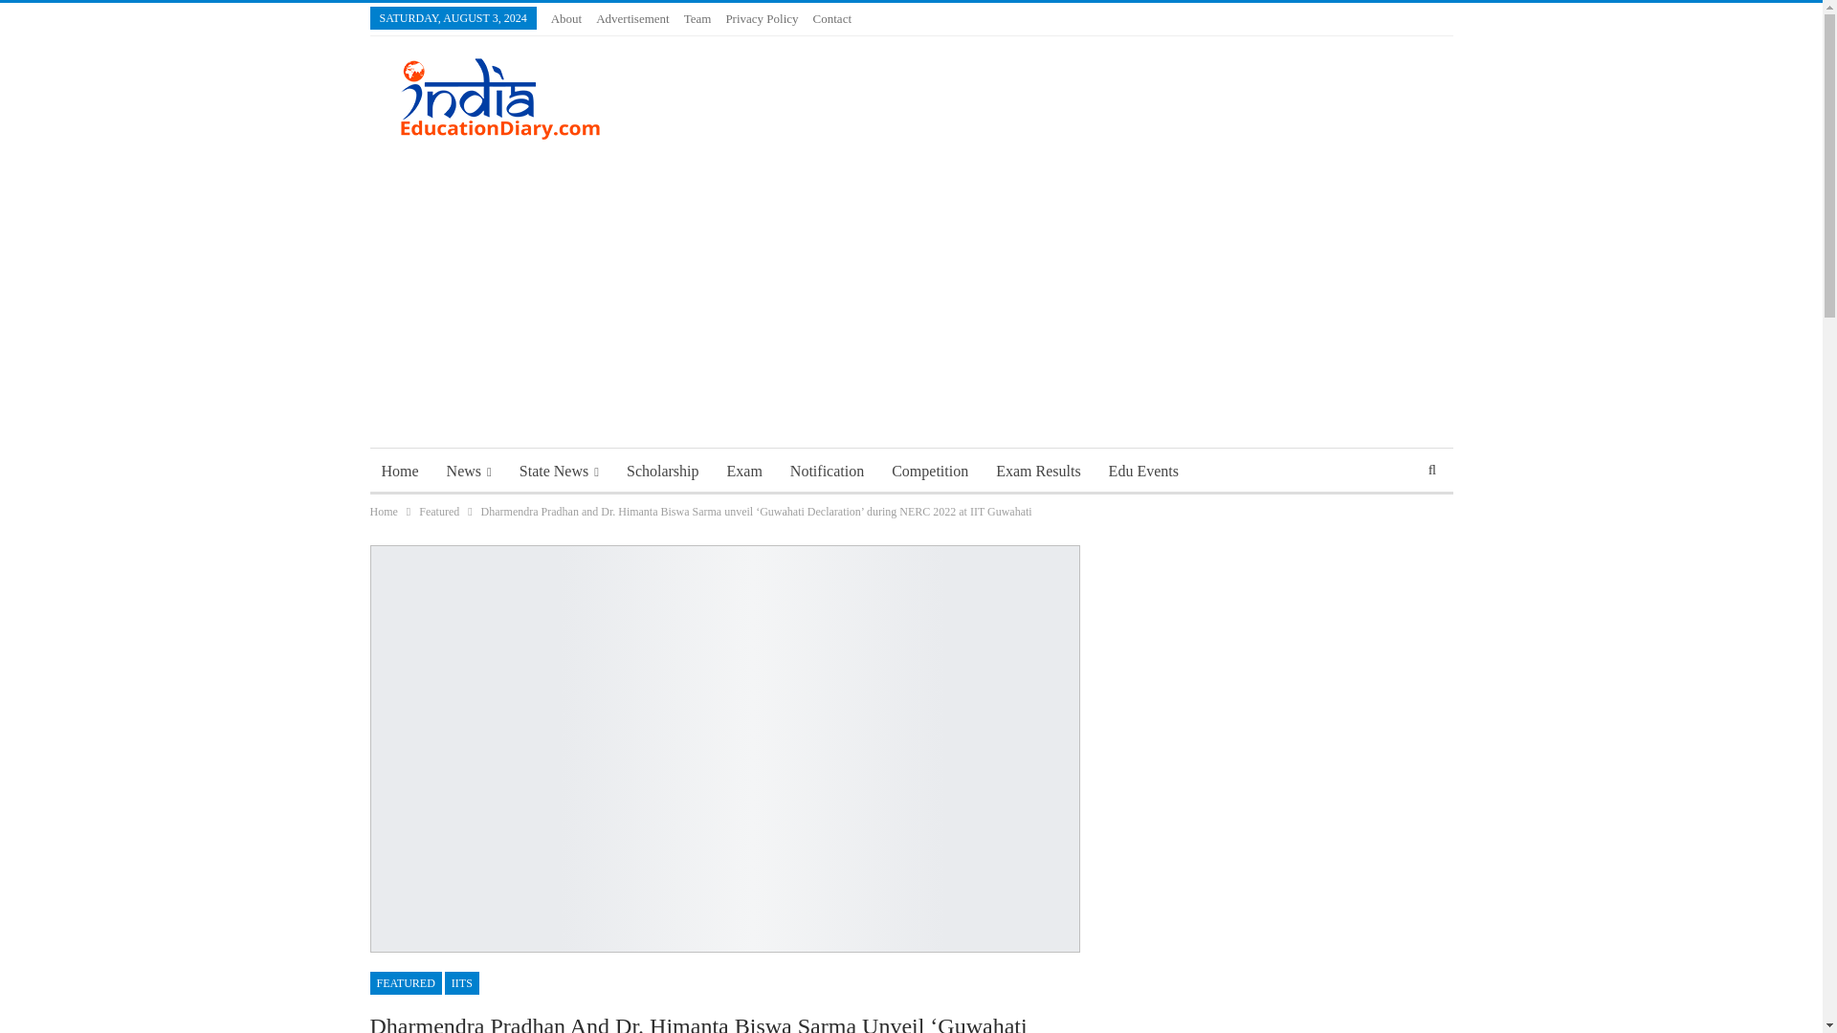 The height and width of the screenshot is (1033, 1837). I want to click on Privacy Policy, so click(762, 18).